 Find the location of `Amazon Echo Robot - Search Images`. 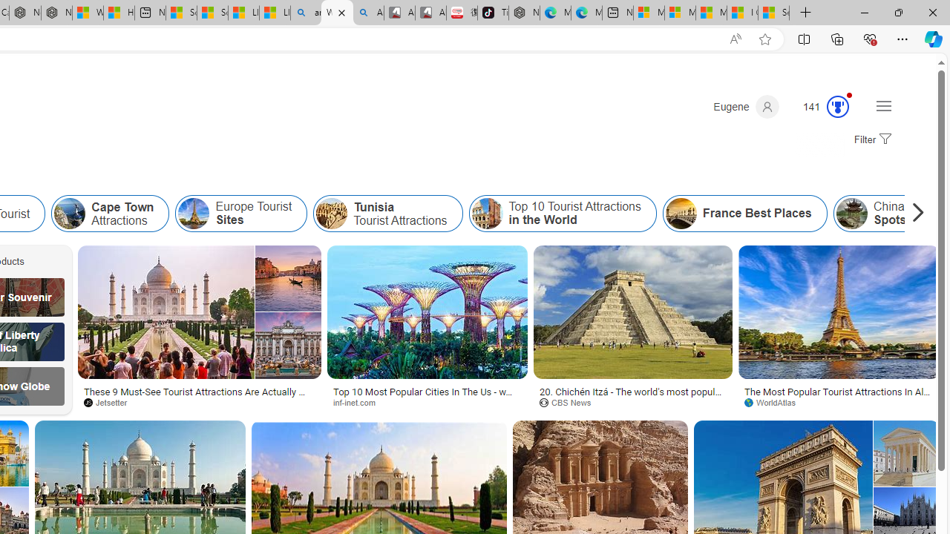

Amazon Echo Robot - Search Images is located at coordinates (368, 13).